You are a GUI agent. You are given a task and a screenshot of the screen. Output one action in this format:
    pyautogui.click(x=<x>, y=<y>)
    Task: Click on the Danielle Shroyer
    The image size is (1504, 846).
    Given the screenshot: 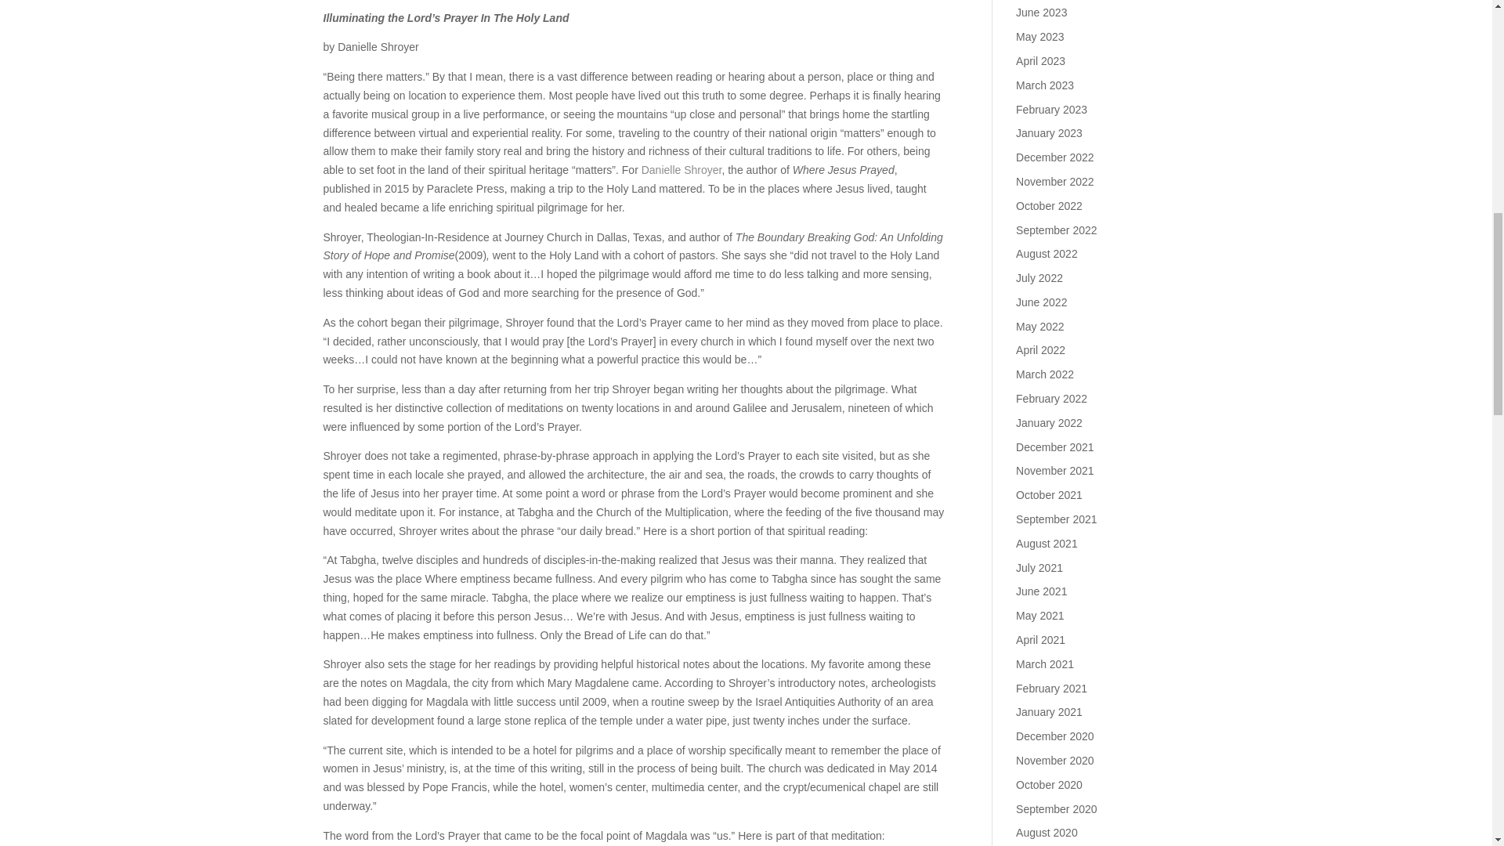 What is the action you would take?
    pyautogui.click(x=681, y=169)
    